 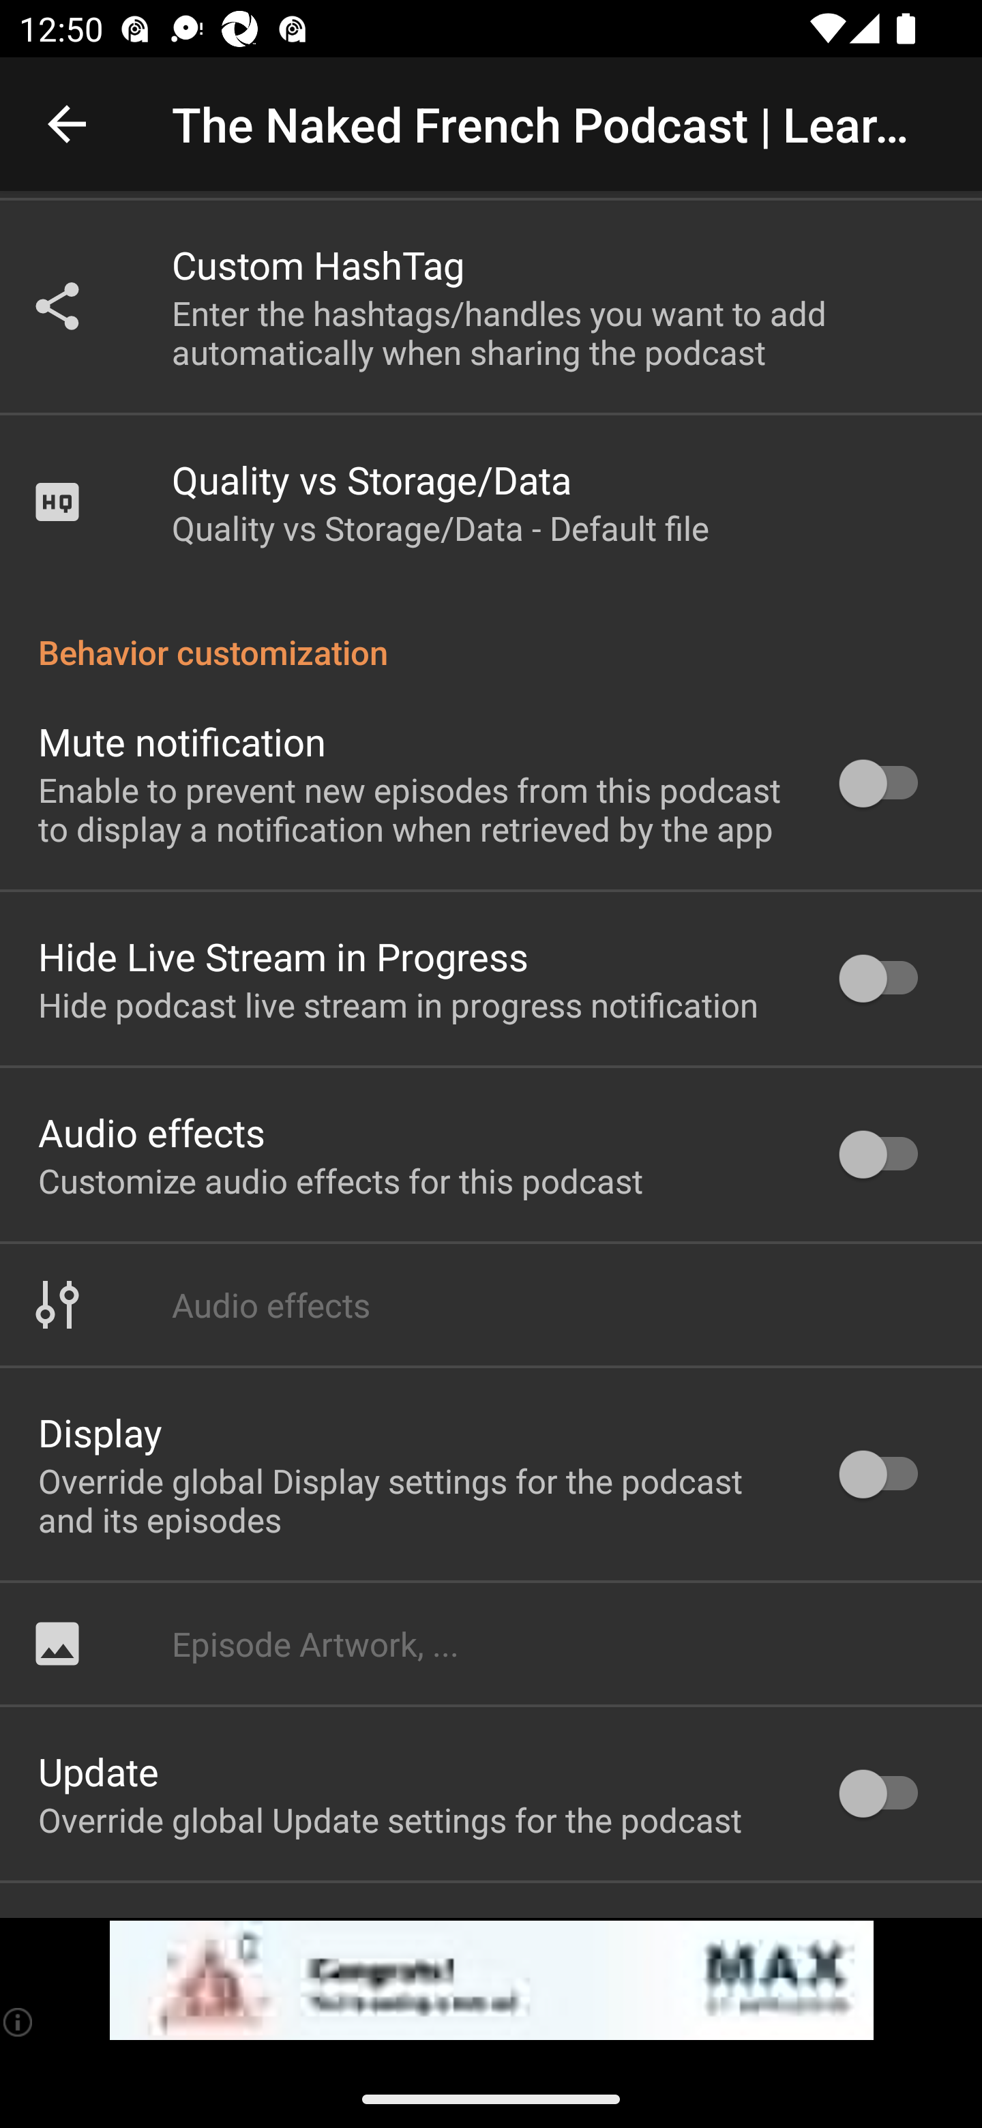 I want to click on app-monetization, so click(x=491, y=1981).